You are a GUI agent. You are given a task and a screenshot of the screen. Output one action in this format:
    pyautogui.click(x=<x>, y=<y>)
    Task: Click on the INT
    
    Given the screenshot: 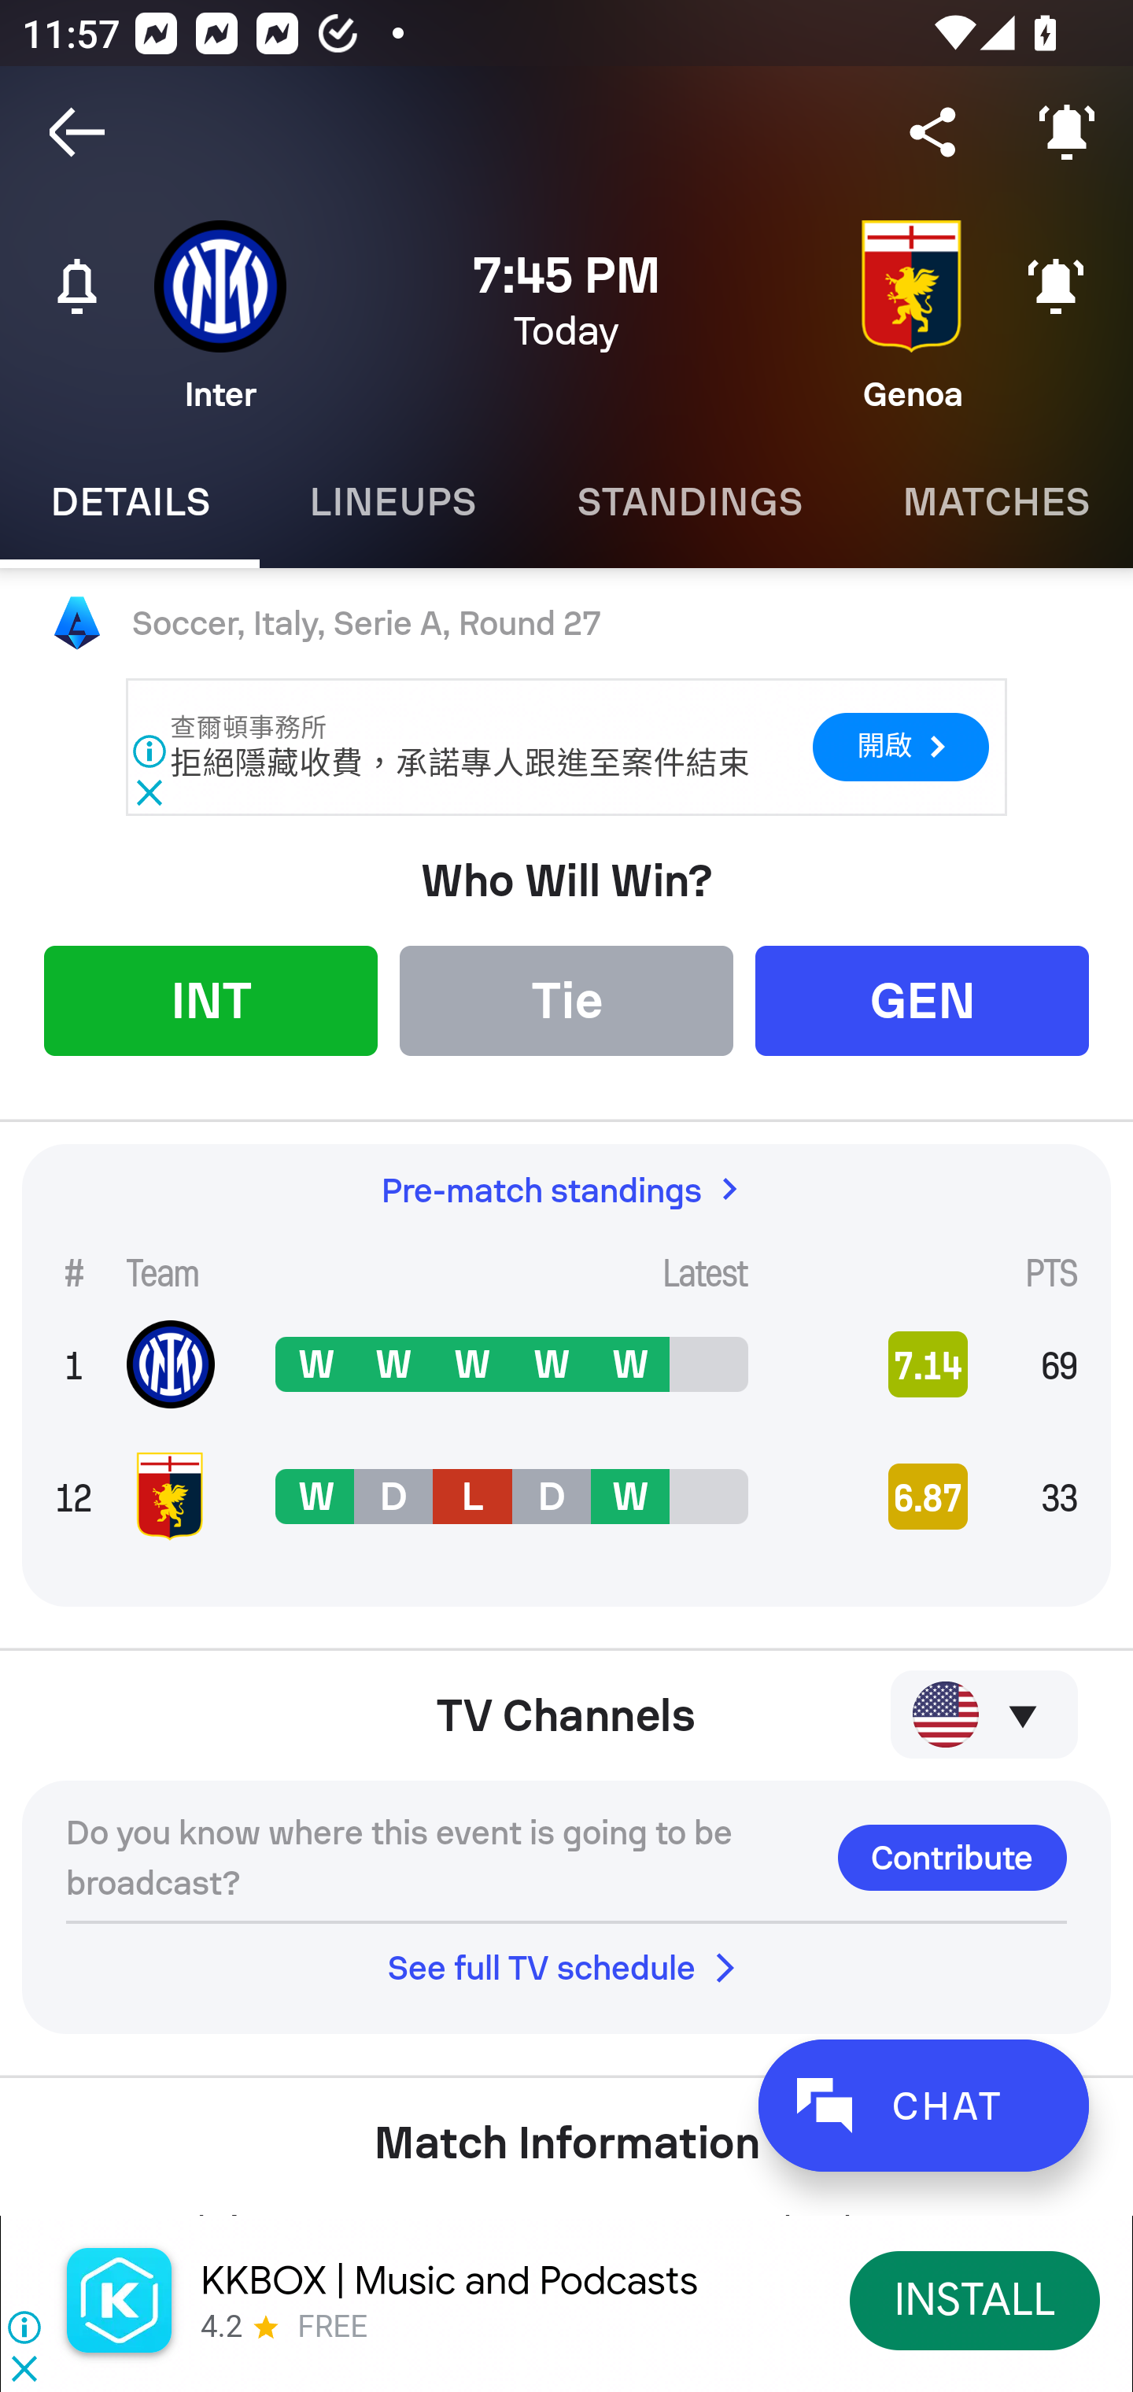 What is the action you would take?
    pyautogui.click(x=211, y=999)
    